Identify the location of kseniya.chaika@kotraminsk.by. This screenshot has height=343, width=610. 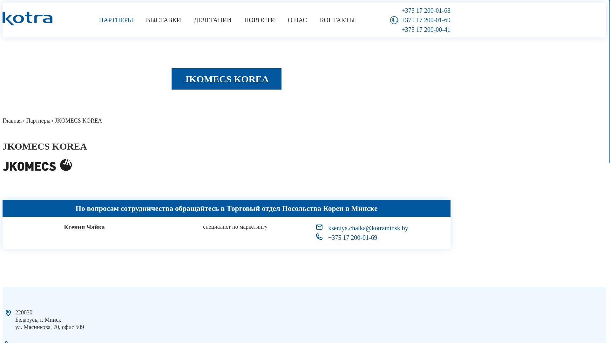
(384, 228).